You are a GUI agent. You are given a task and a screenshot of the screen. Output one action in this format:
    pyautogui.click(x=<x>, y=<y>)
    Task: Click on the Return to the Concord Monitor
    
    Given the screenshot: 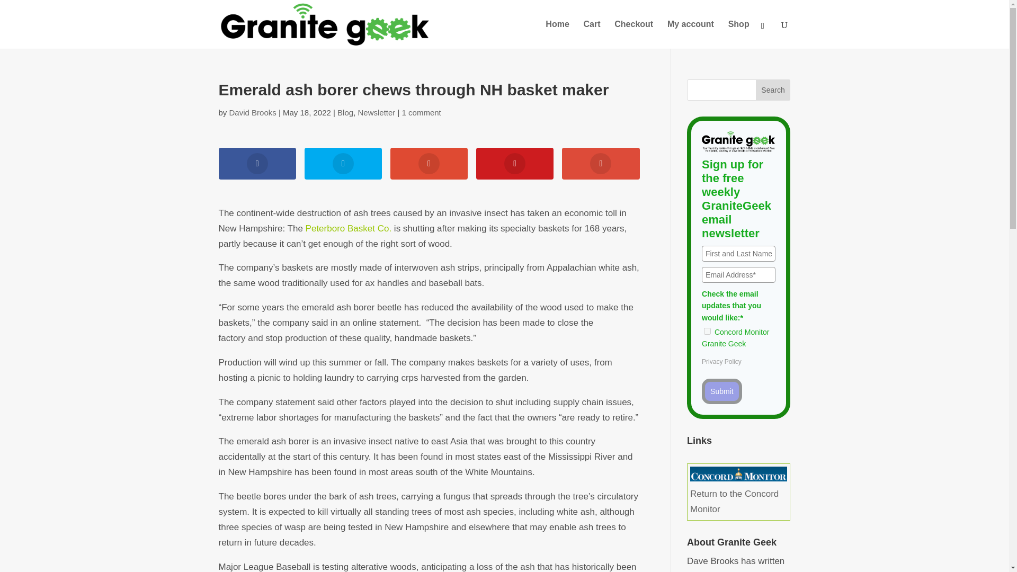 What is the action you would take?
    pyautogui.click(x=738, y=494)
    